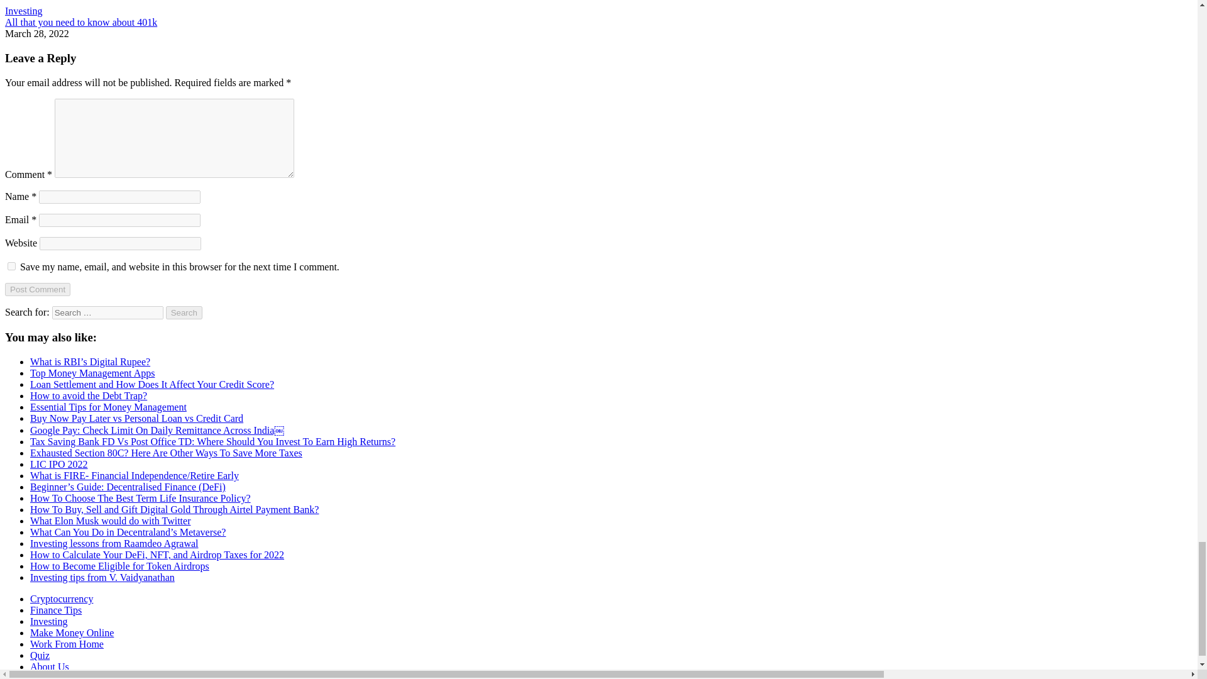  What do you see at coordinates (184, 312) in the screenshot?
I see `Search` at bounding box center [184, 312].